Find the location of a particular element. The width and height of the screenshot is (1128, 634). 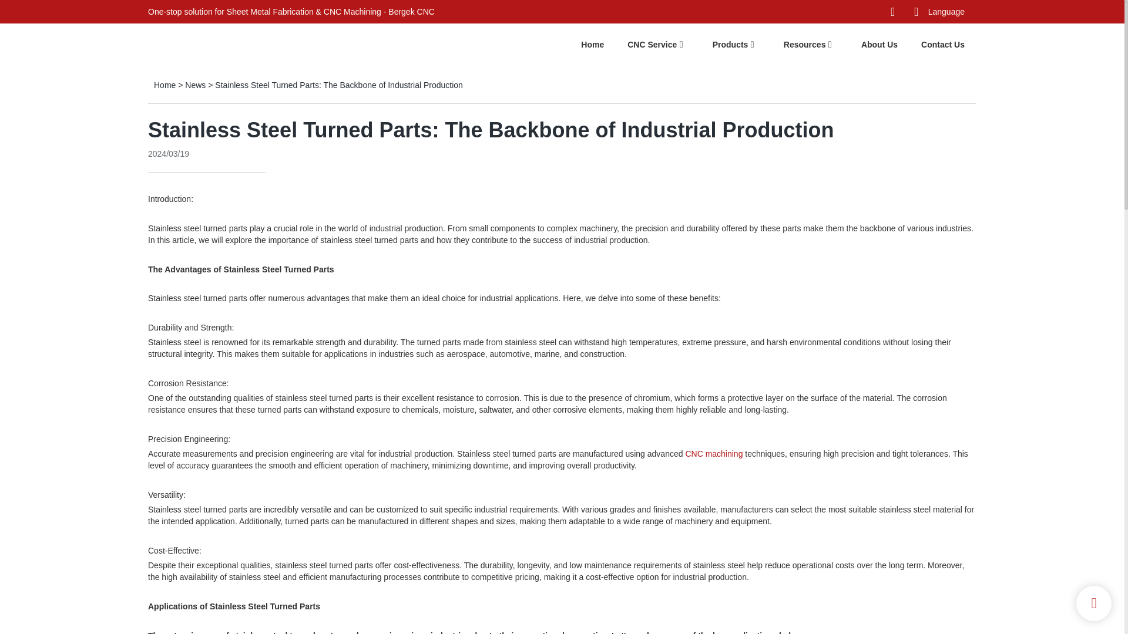

Home is located at coordinates (592, 44).